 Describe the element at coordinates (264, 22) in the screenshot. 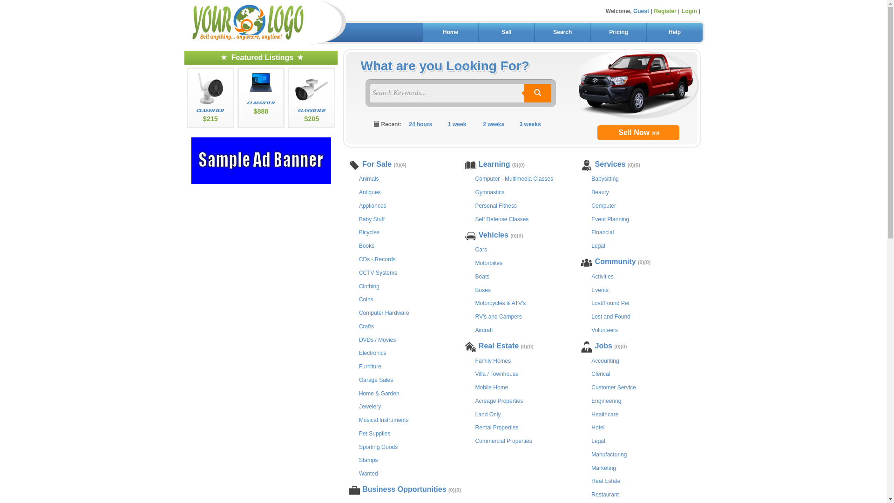

I see `Australia's No1 Online Marketplace` at that location.